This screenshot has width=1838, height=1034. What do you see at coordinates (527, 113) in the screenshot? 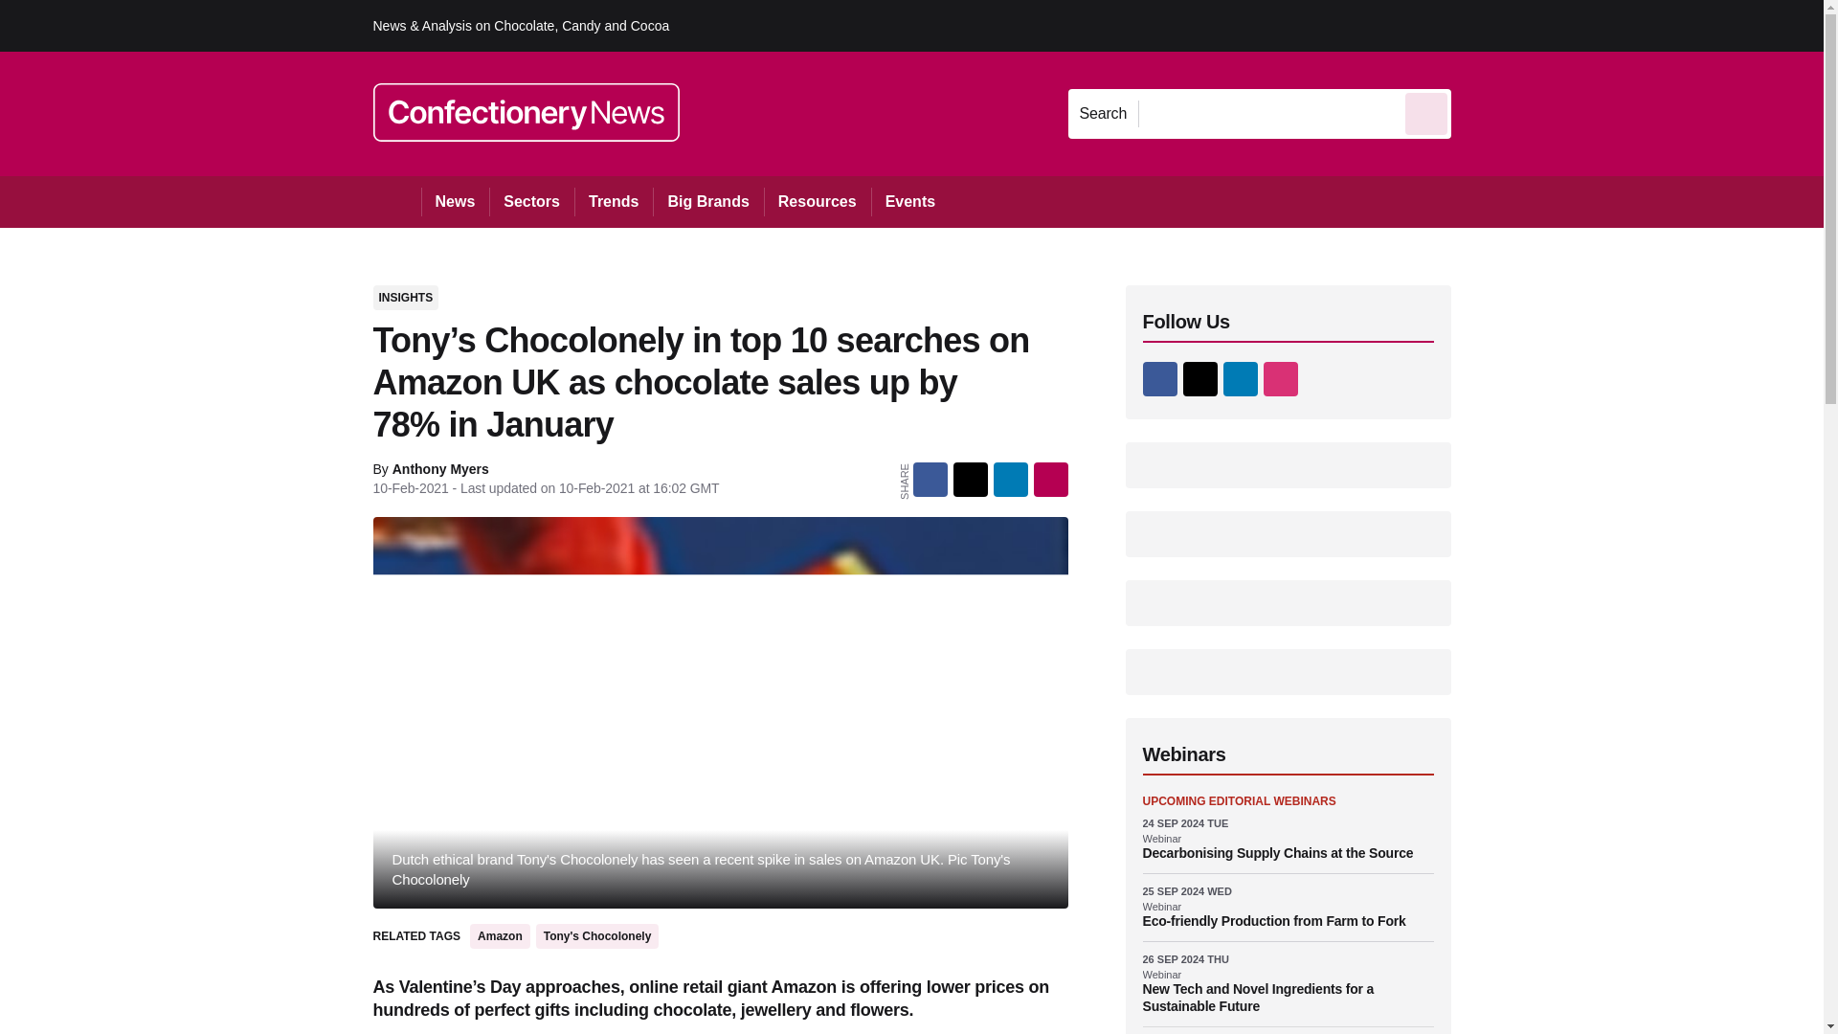
I see `ConfectioneryNews` at bounding box center [527, 113].